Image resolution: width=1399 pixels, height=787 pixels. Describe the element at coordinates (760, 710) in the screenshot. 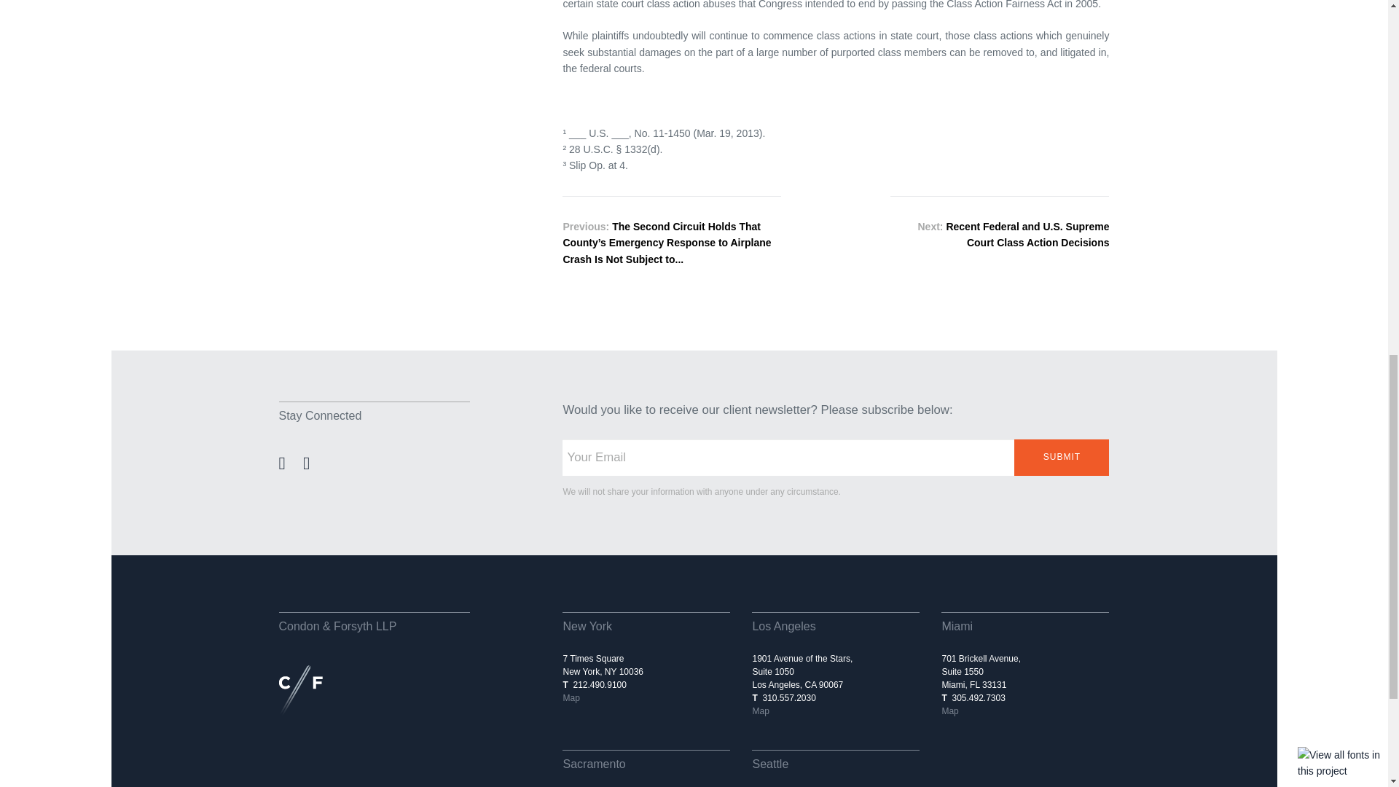

I see `Map` at that location.